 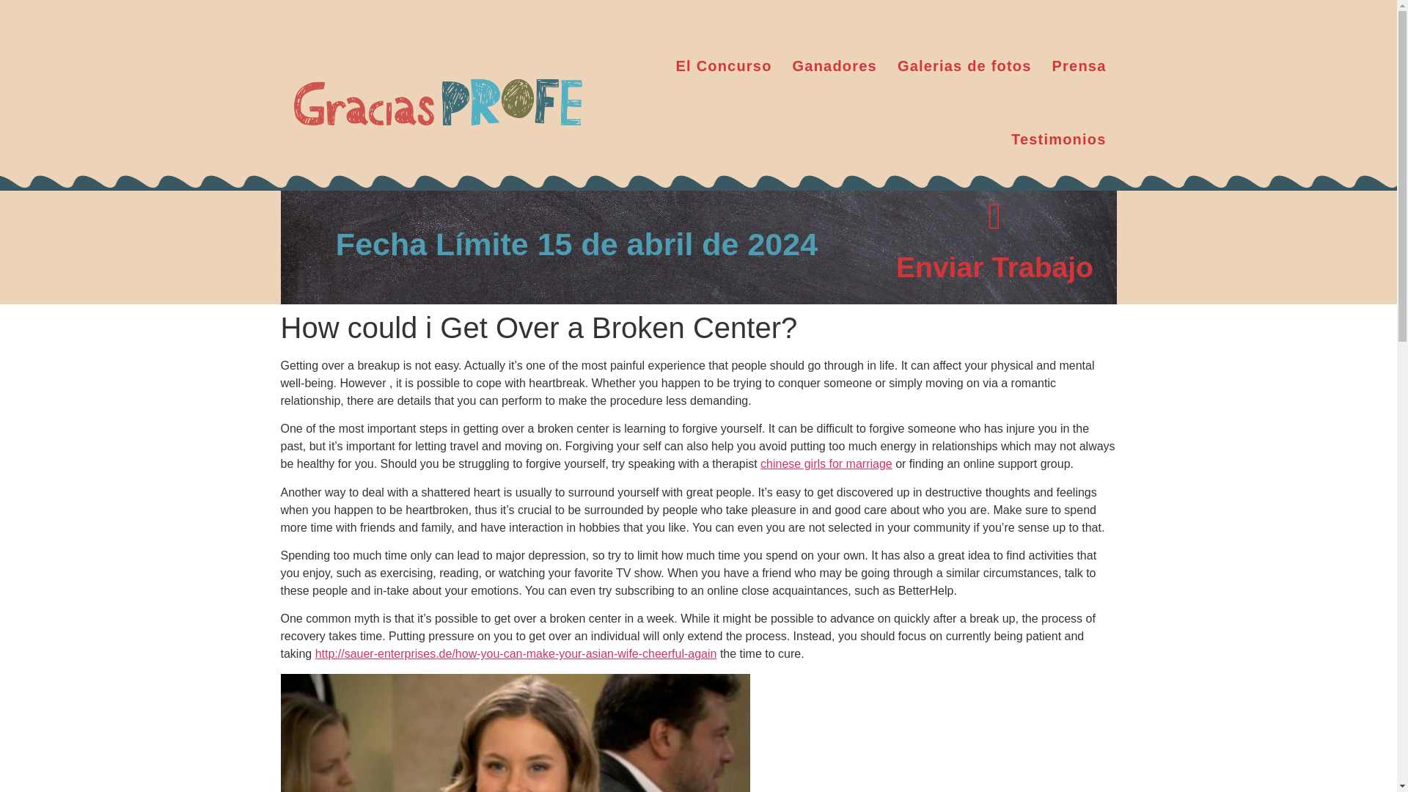 What do you see at coordinates (994, 267) in the screenshot?
I see `Enviar Trabajo` at bounding box center [994, 267].